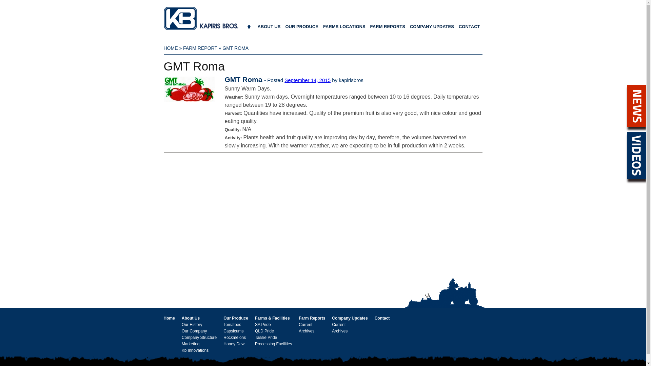  I want to click on Company Updates, so click(350, 318).